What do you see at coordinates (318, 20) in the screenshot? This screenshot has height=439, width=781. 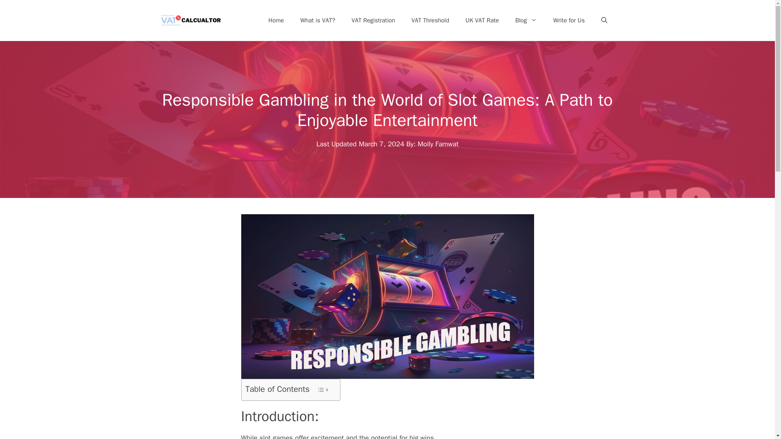 I see `What is VAT?` at bounding box center [318, 20].